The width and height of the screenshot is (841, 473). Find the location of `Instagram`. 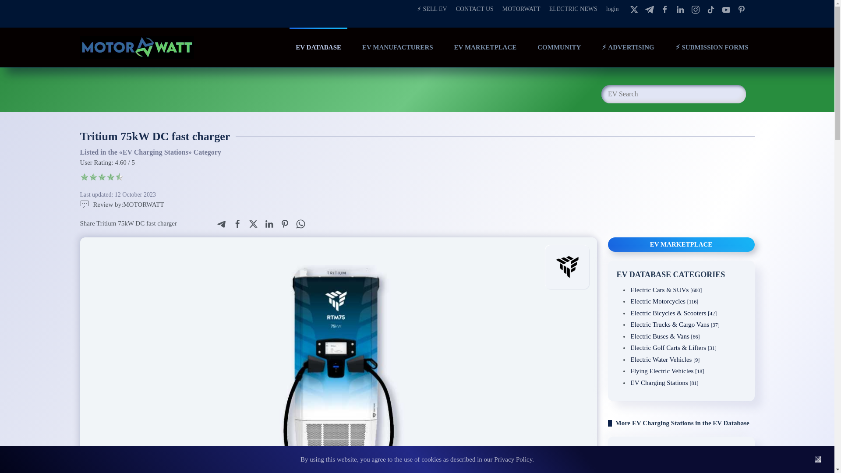

Instagram is located at coordinates (710, 9).